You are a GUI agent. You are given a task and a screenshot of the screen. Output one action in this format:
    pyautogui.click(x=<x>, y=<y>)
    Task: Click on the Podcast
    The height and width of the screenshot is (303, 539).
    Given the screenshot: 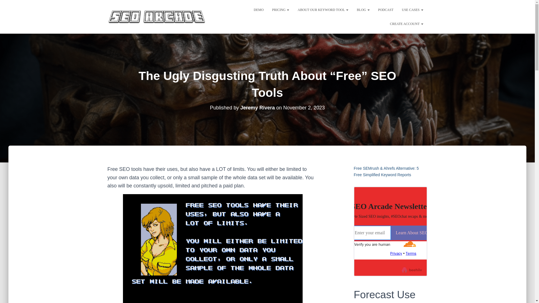 What is the action you would take?
    pyautogui.click(x=386, y=10)
    